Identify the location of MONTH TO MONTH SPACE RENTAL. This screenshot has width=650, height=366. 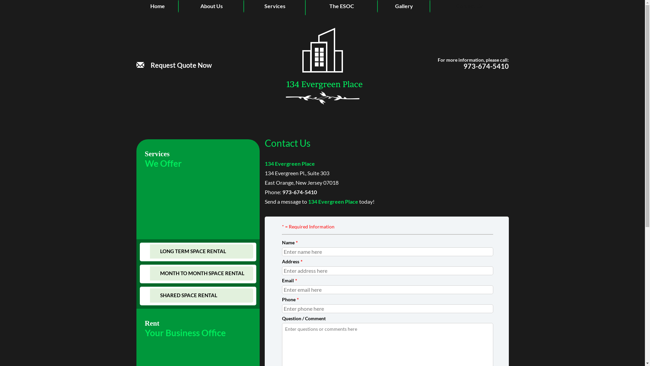
(201, 273).